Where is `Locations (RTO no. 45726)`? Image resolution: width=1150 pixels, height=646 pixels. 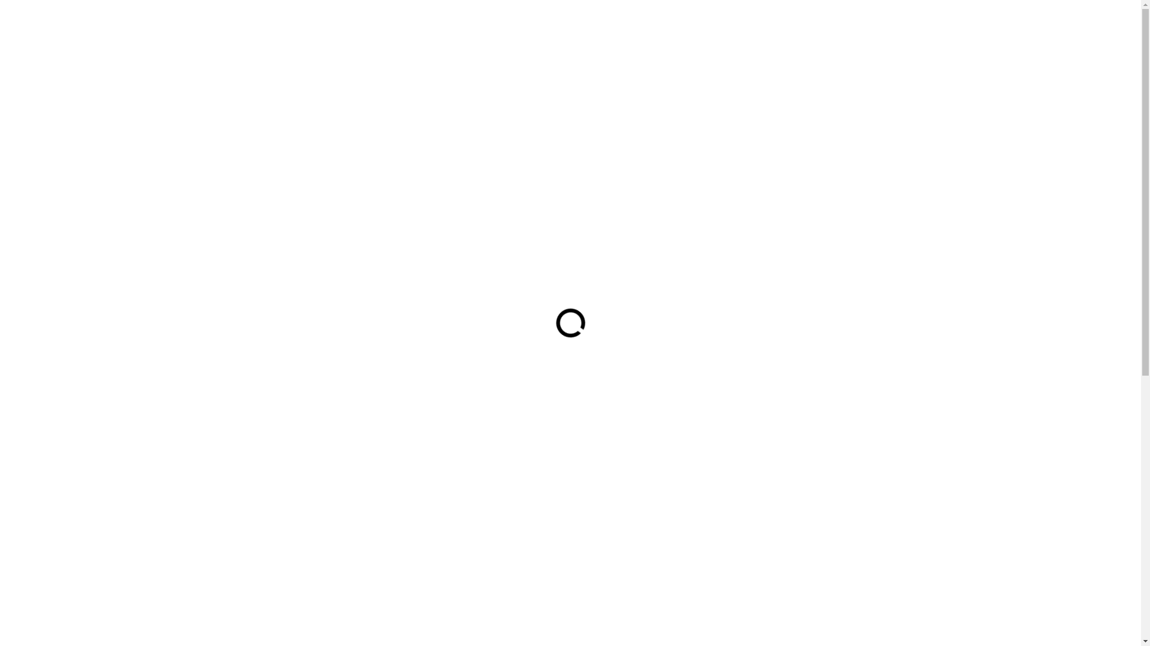 Locations (RTO no. 45726) is located at coordinates (671, 13).